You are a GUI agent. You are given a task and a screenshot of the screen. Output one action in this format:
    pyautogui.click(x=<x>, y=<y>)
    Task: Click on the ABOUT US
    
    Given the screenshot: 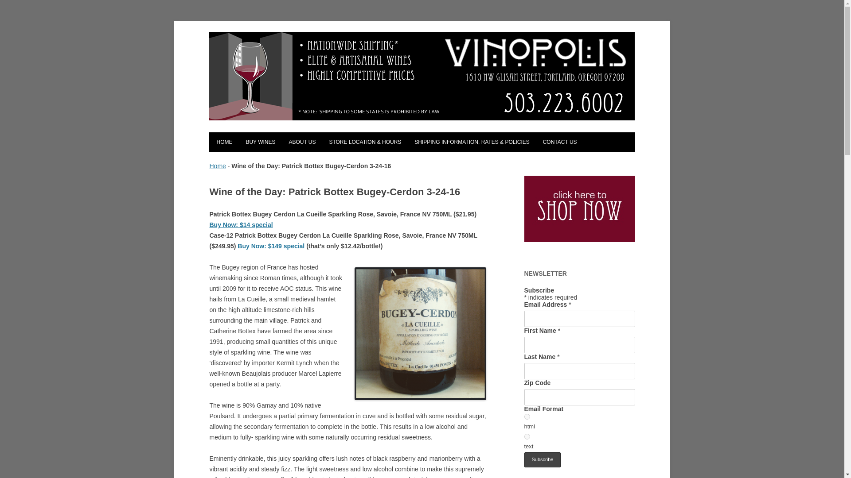 What is the action you would take?
    pyautogui.click(x=301, y=142)
    